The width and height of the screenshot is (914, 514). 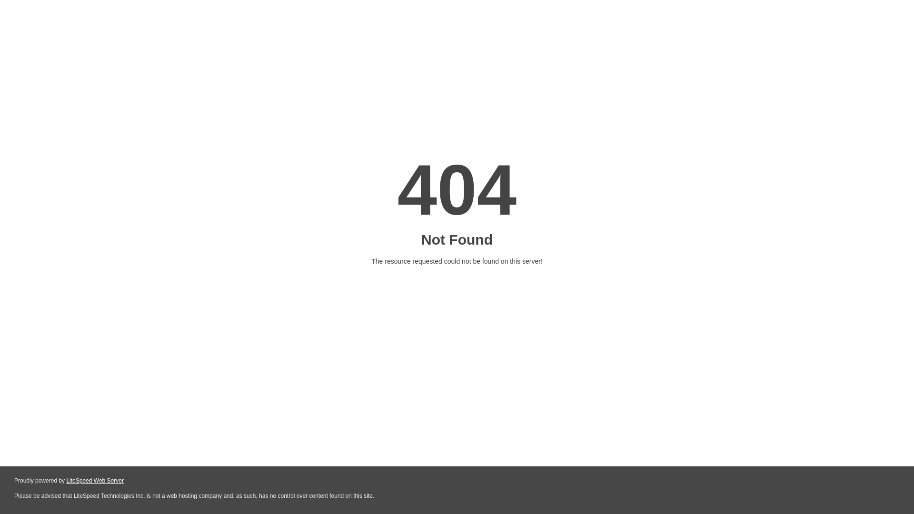 I want to click on LiteSpeed Web Server, so click(x=95, y=481).